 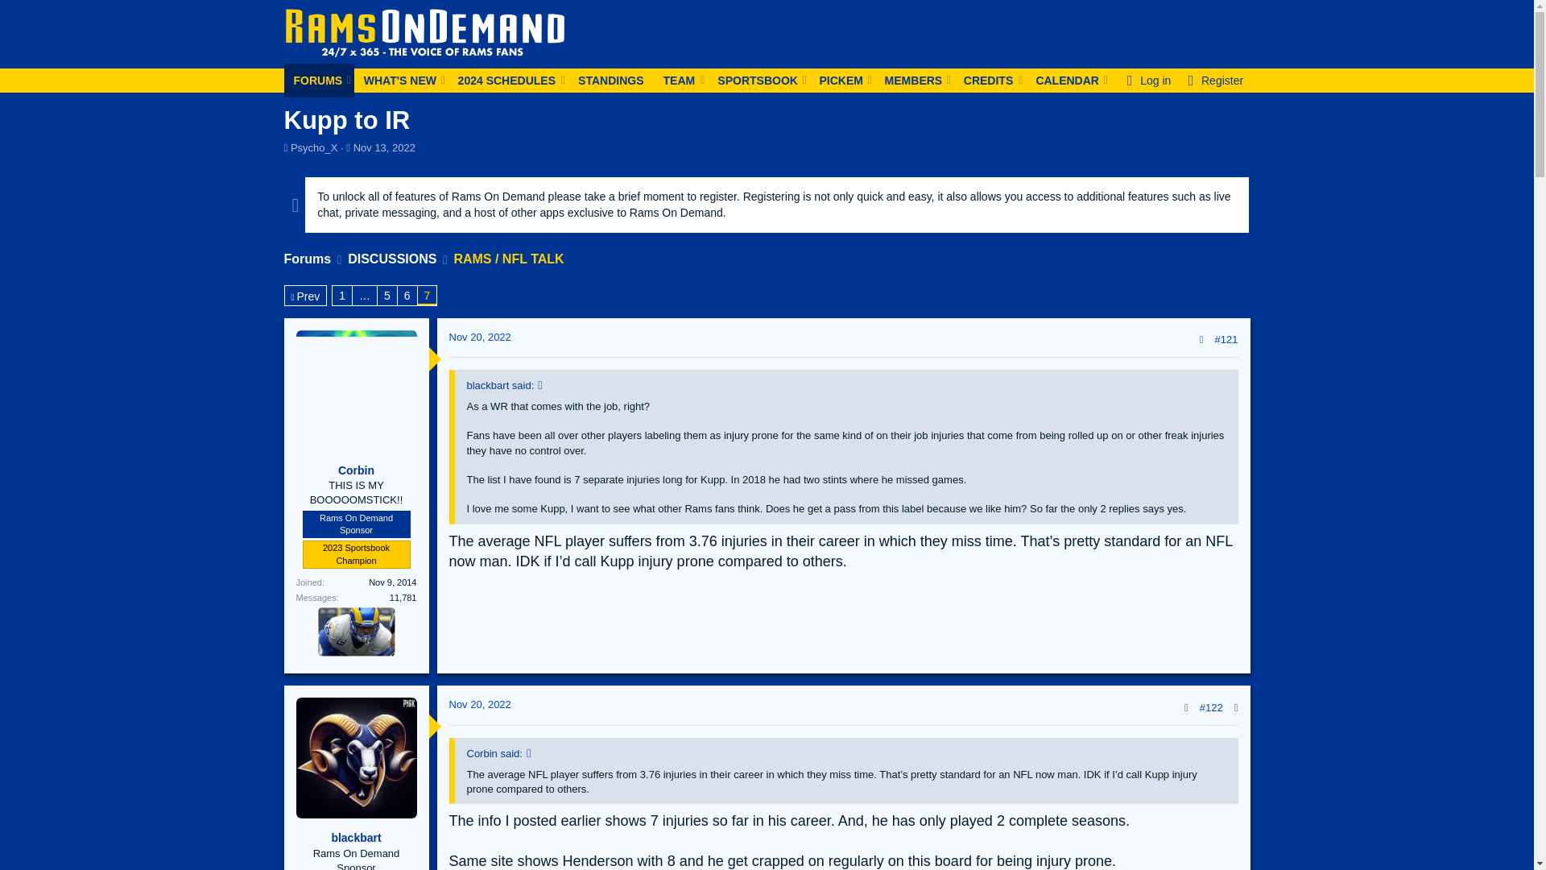 I want to click on FORUMS, so click(x=312, y=80).